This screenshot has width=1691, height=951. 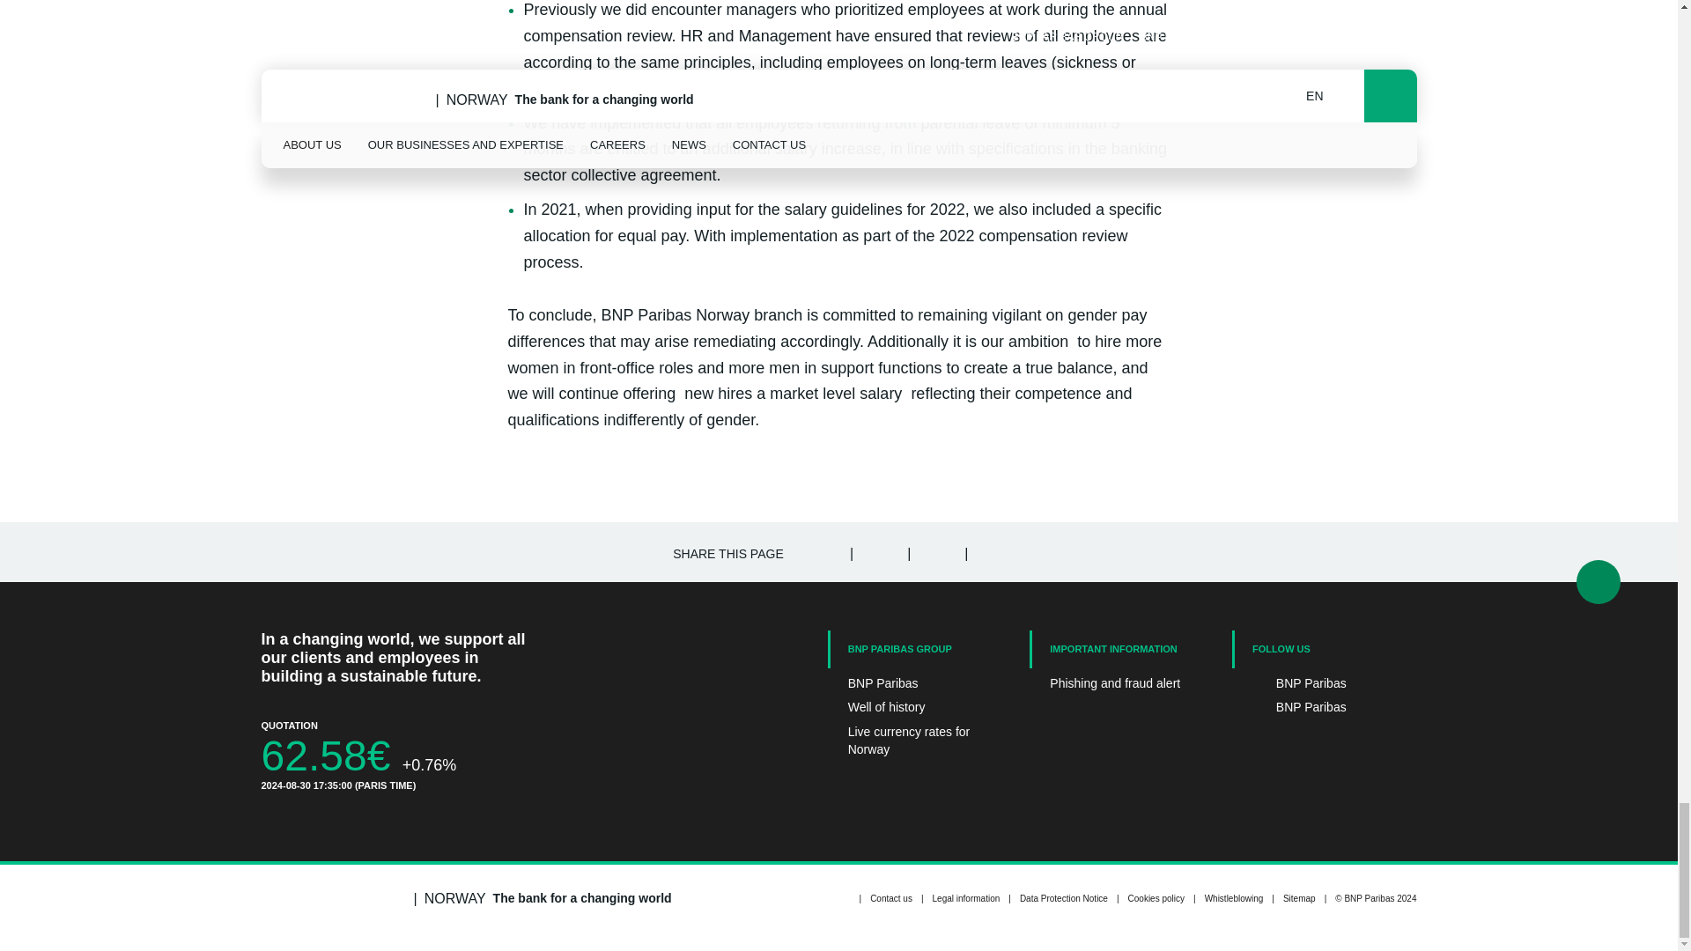 I want to click on BNP Paribas - New window, so click(x=920, y=683).